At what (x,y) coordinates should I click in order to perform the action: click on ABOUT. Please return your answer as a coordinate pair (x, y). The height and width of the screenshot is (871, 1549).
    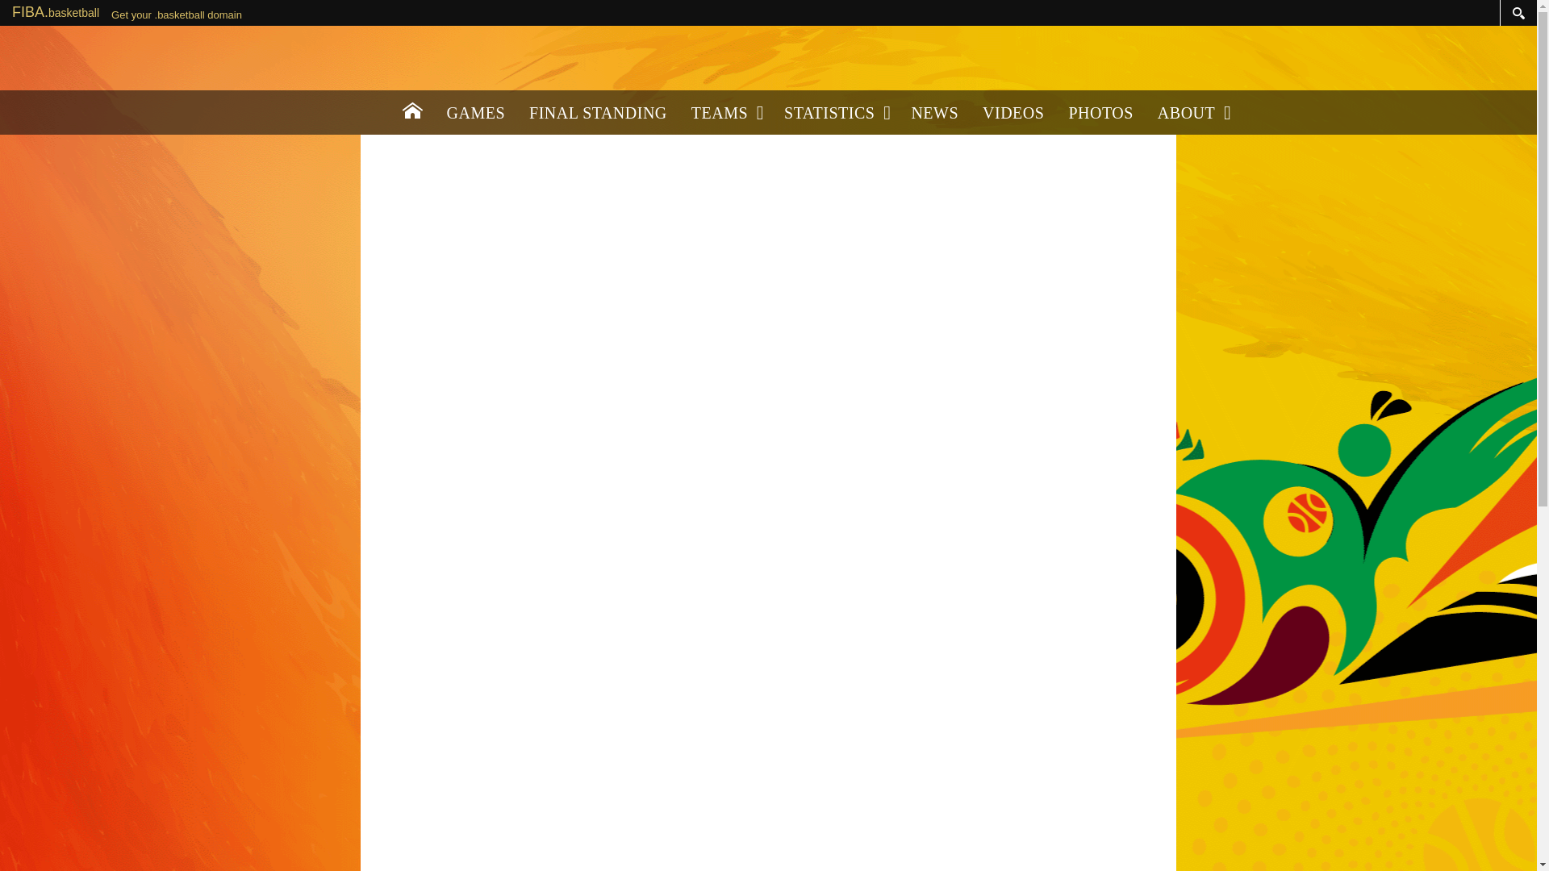
    Looking at the image, I should click on (1192, 113).